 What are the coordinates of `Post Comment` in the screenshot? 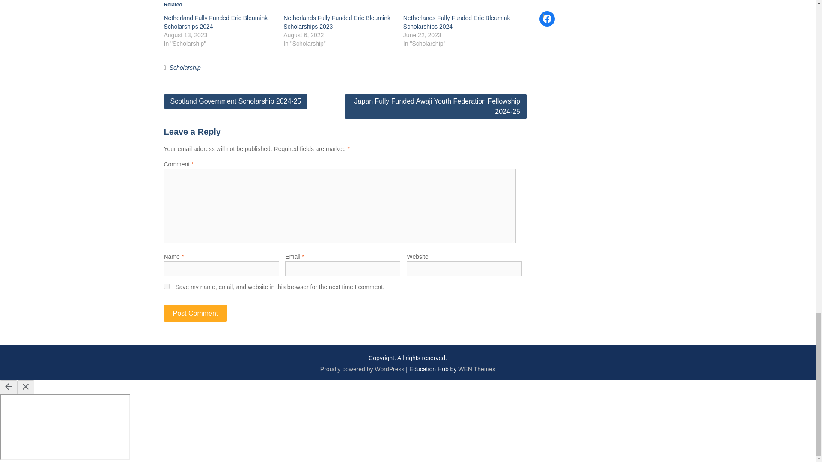 It's located at (195, 313).